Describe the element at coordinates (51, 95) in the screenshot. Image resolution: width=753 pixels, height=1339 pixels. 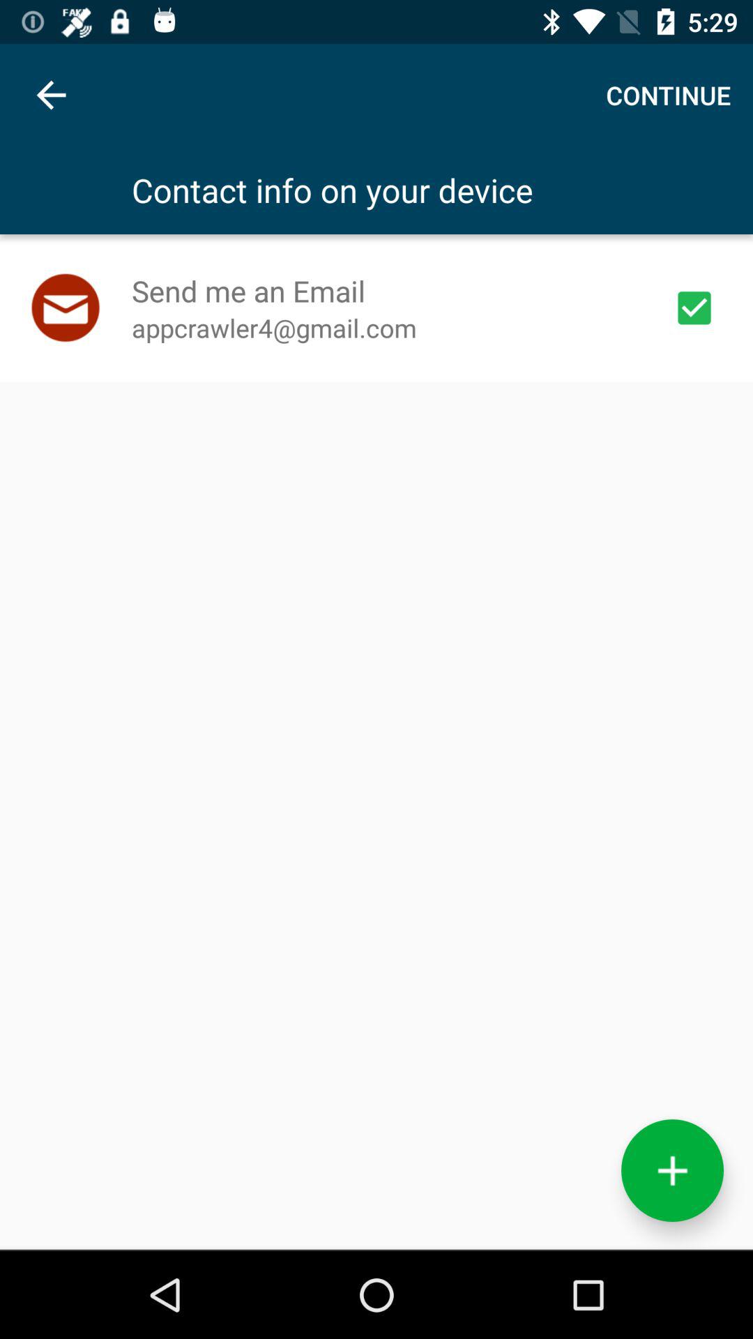
I see `launch the icon next to continue icon` at that location.